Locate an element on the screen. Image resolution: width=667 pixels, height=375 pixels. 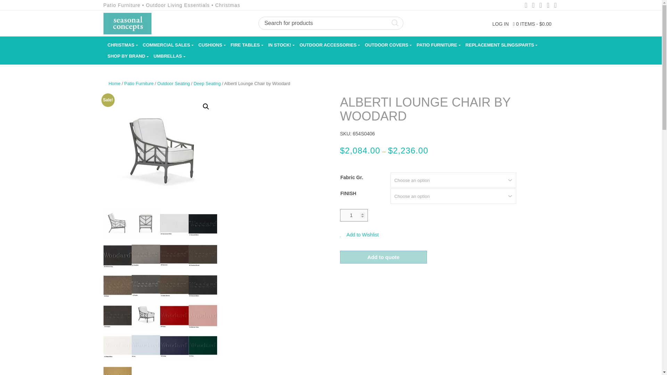
Facebook is located at coordinates (526, 6).